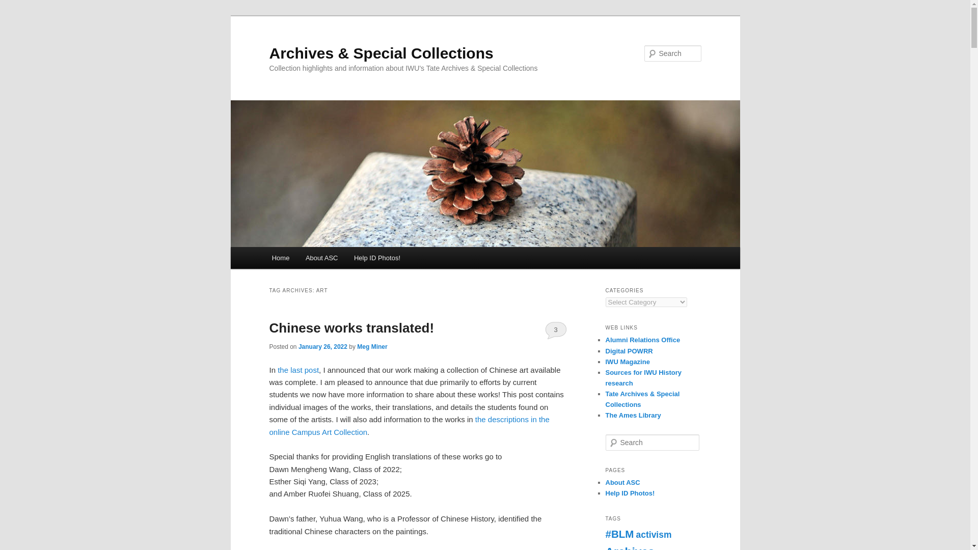 This screenshot has width=978, height=550. Describe the element at coordinates (16, 6) in the screenshot. I see `Search` at that location.